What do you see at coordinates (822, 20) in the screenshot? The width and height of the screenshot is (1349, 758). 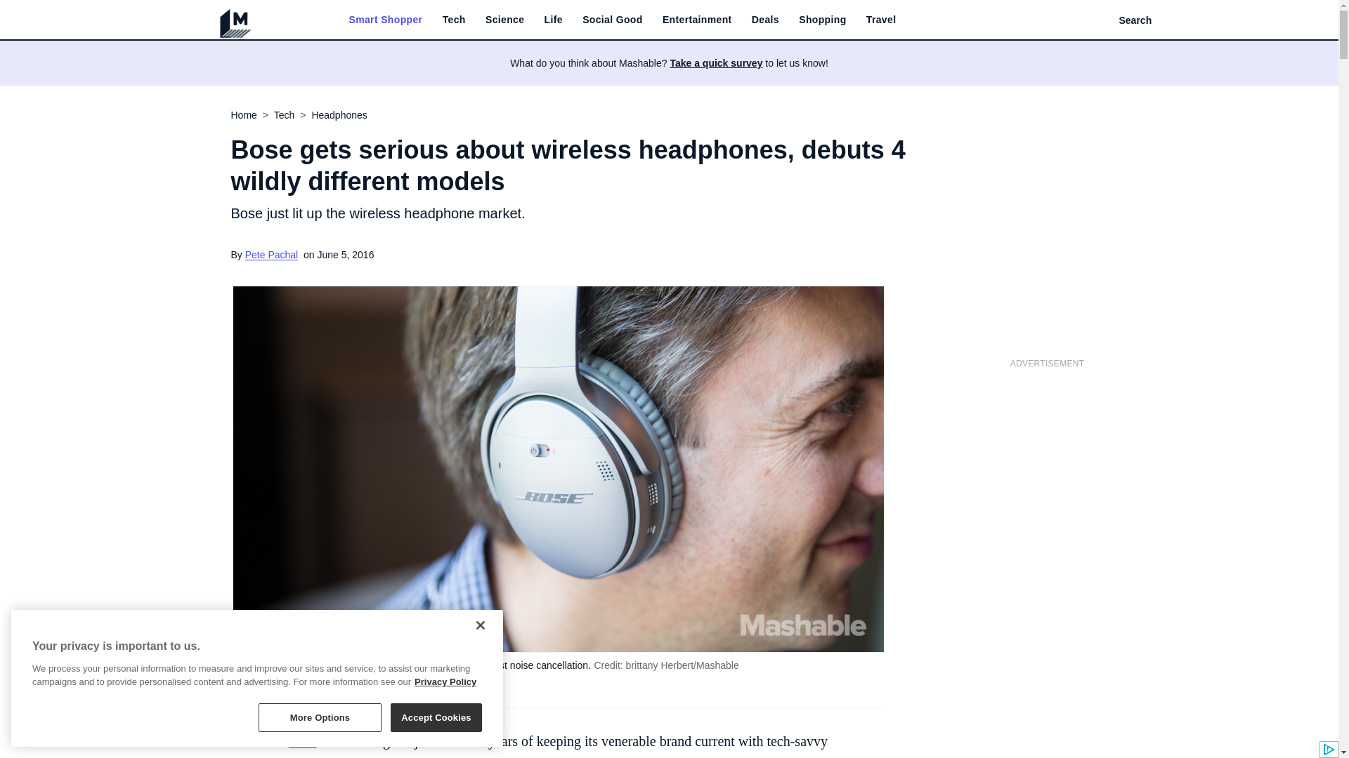 I see `Shopping` at bounding box center [822, 20].